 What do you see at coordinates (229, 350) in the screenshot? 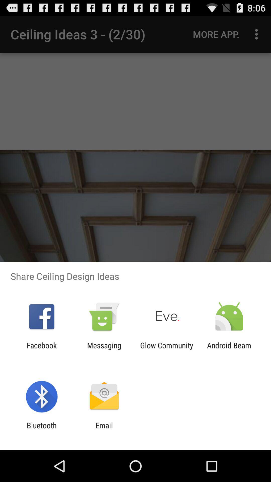
I see `launch the app at the bottom right corner` at bounding box center [229, 350].